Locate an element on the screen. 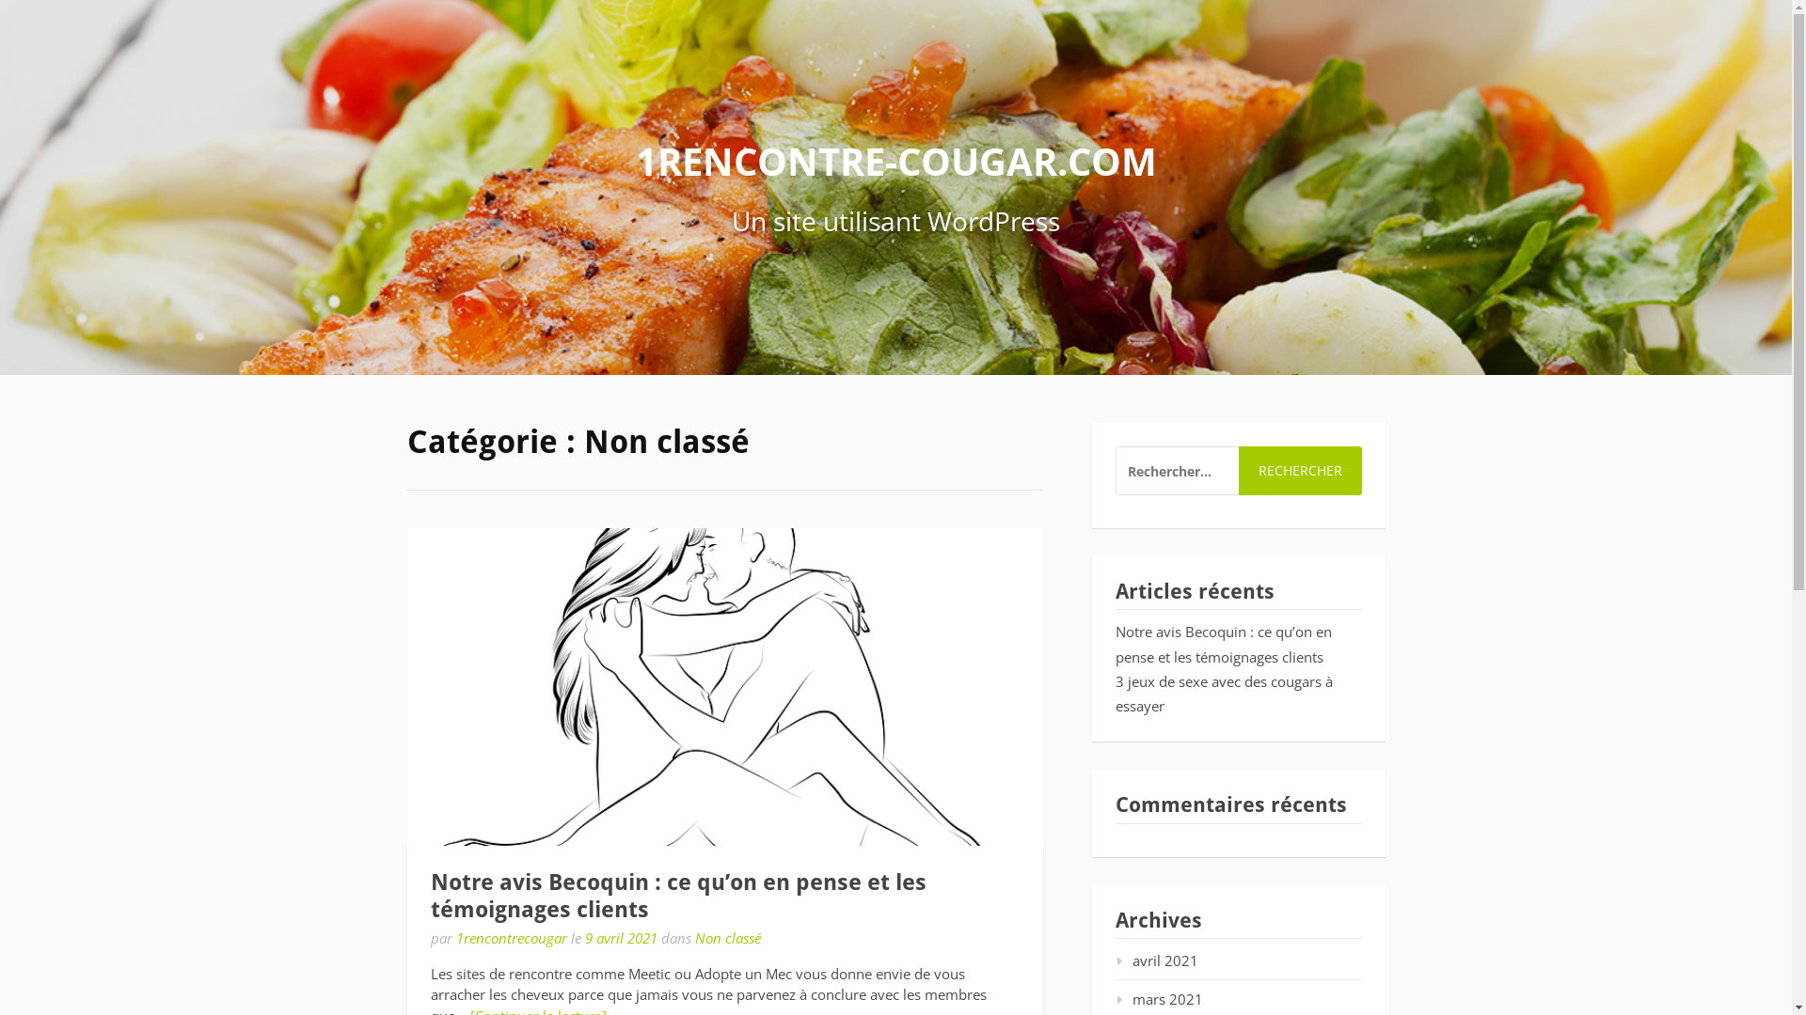 The image size is (1806, 1015). Aller au contenu is located at coordinates (0, 0).